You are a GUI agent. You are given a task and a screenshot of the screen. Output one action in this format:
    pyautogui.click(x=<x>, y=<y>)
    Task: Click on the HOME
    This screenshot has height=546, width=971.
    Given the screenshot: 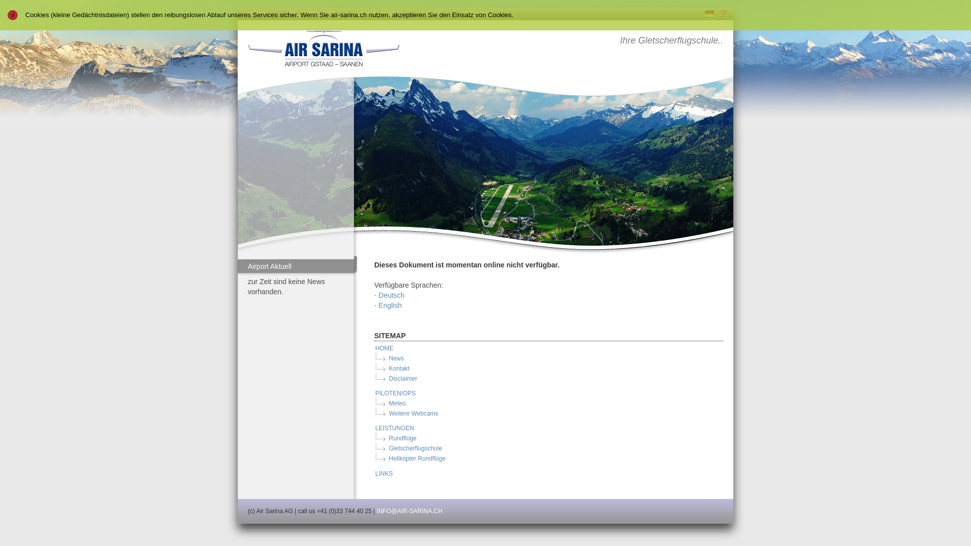 What is the action you would take?
    pyautogui.click(x=384, y=348)
    